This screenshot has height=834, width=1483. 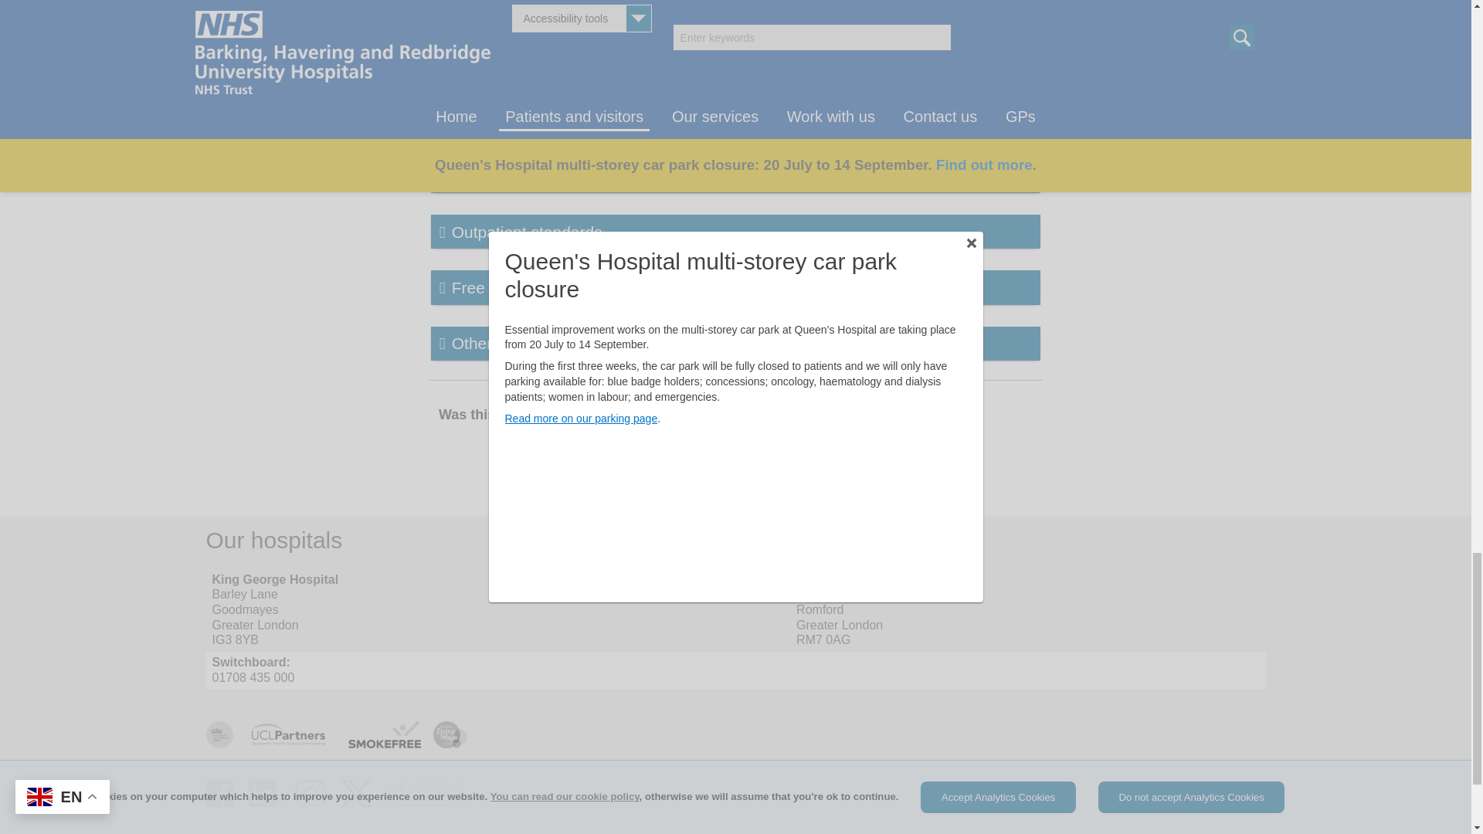 What do you see at coordinates (735, 231) in the screenshot?
I see `Outpatient standards` at bounding box center [735, 231].